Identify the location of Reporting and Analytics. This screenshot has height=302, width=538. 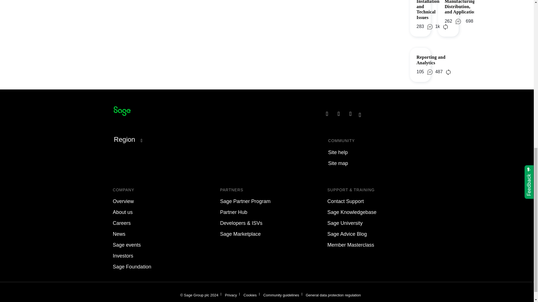
(431, 60).